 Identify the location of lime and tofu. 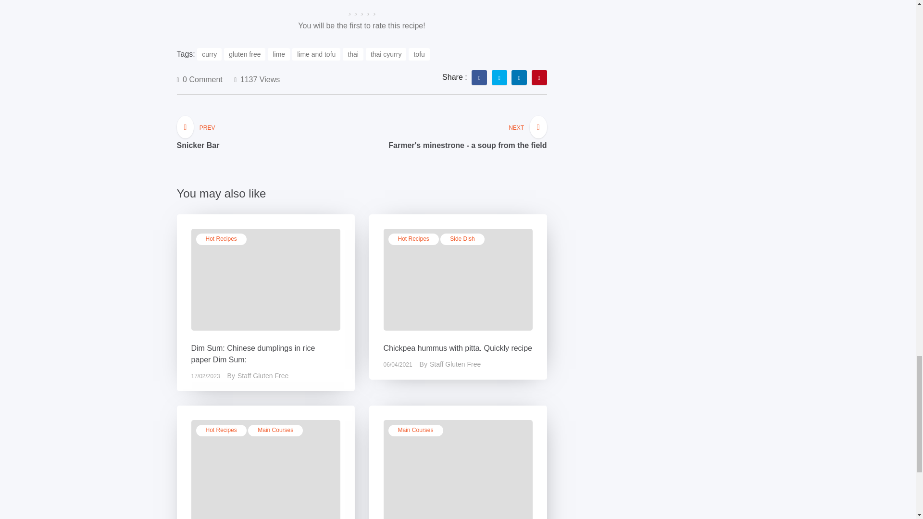
(316, 54).